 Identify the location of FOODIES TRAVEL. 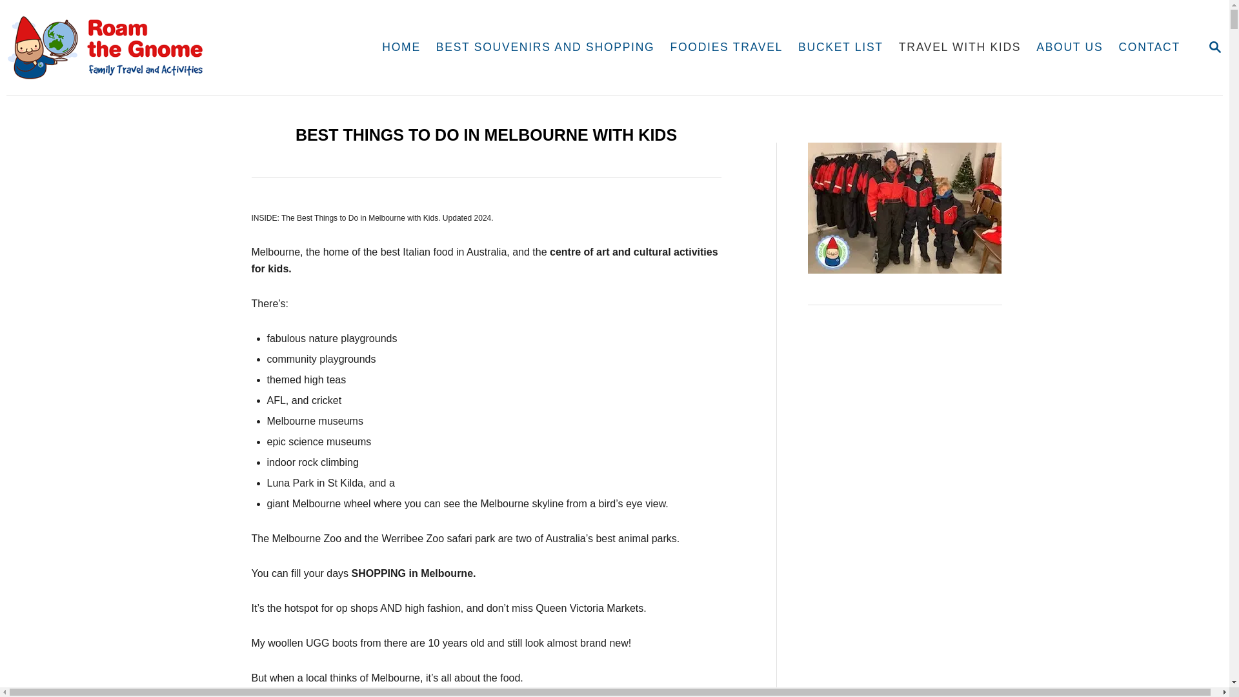
(725, 48).